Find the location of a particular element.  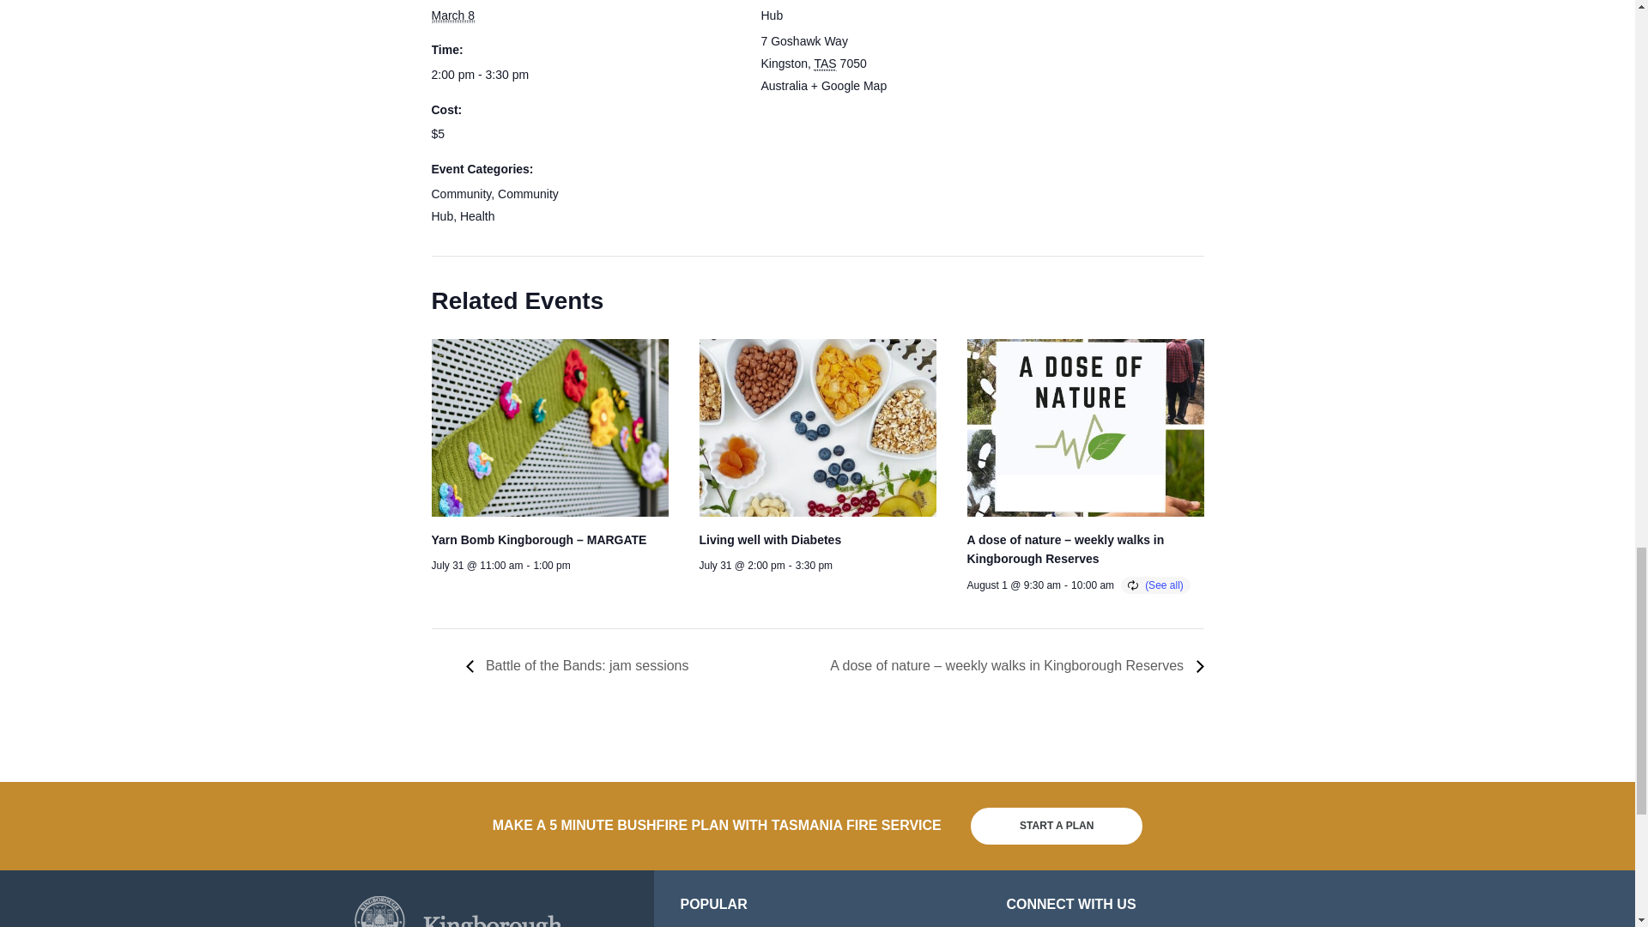

2024-03-08 is located at coordinates (451, 15).